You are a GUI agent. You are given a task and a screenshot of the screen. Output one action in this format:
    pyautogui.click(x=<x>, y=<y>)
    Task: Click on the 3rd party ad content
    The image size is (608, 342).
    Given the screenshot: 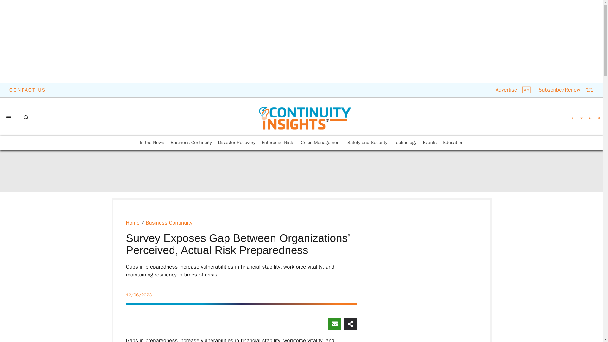 What is the action you would take?
    pyautogui.click(x=159, y=112)
    